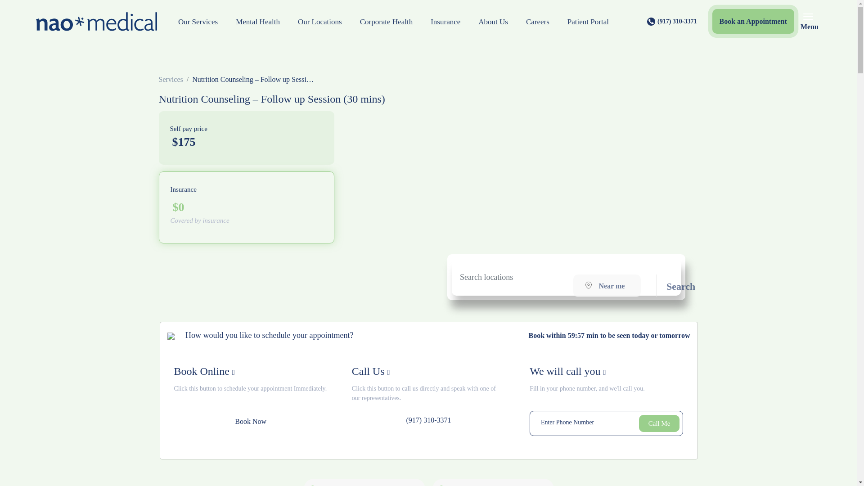 This screenshot has width=864, height=486. I want to click on Our Locations, so click(319, 22).